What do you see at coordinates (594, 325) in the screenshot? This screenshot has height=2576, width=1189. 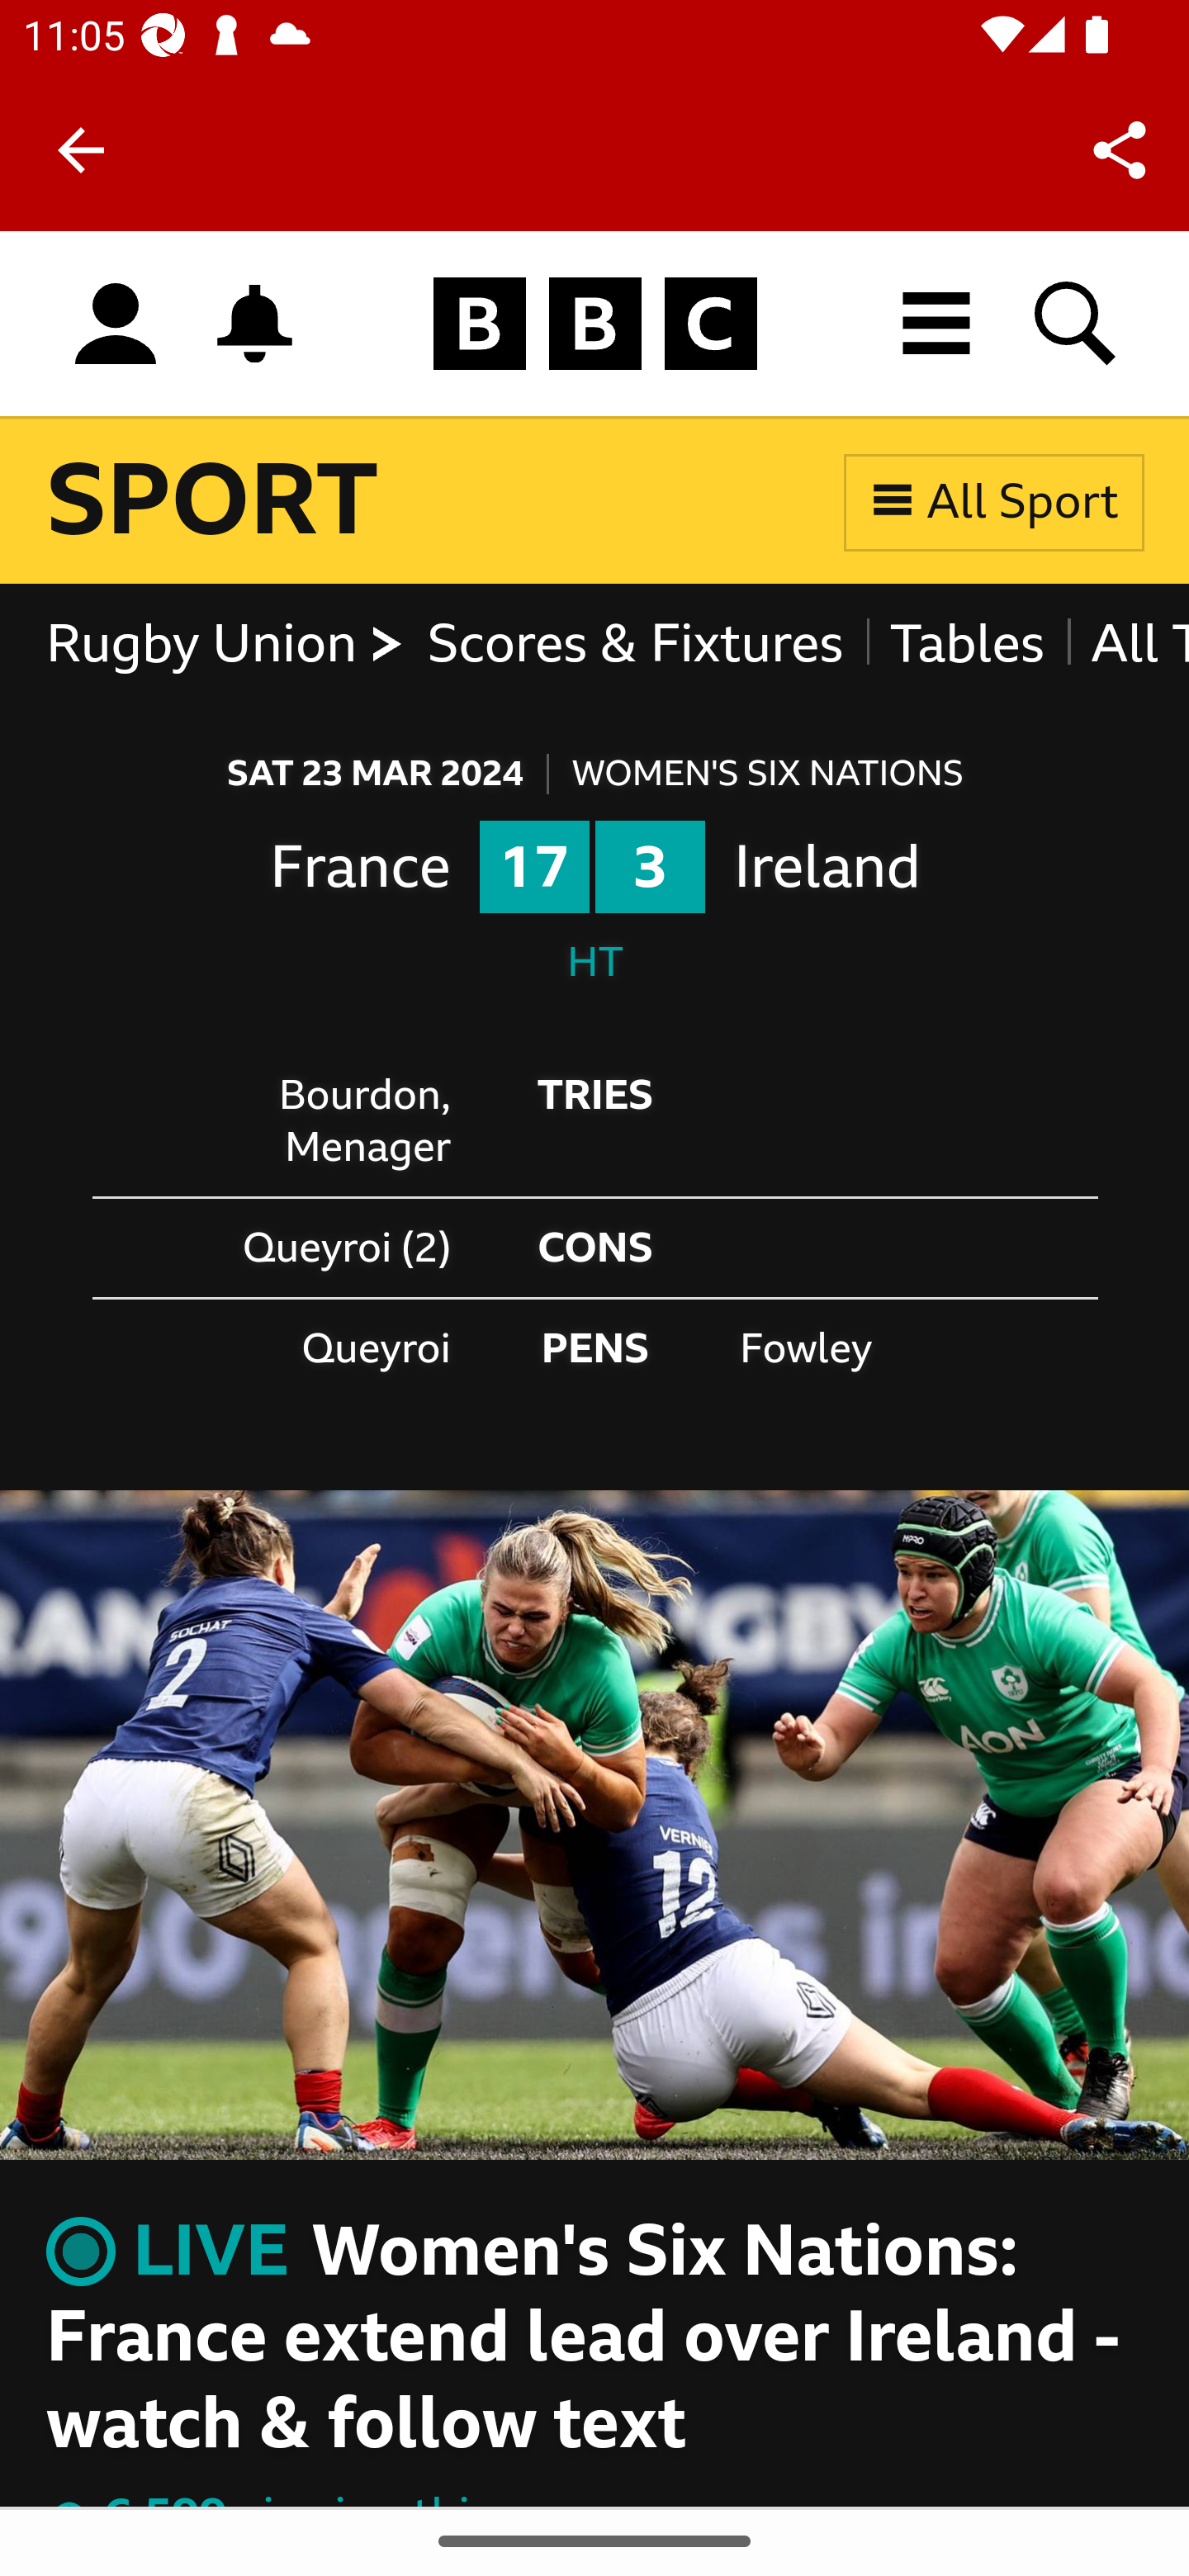 I see `Homepage` at bounding box center [594, 325].